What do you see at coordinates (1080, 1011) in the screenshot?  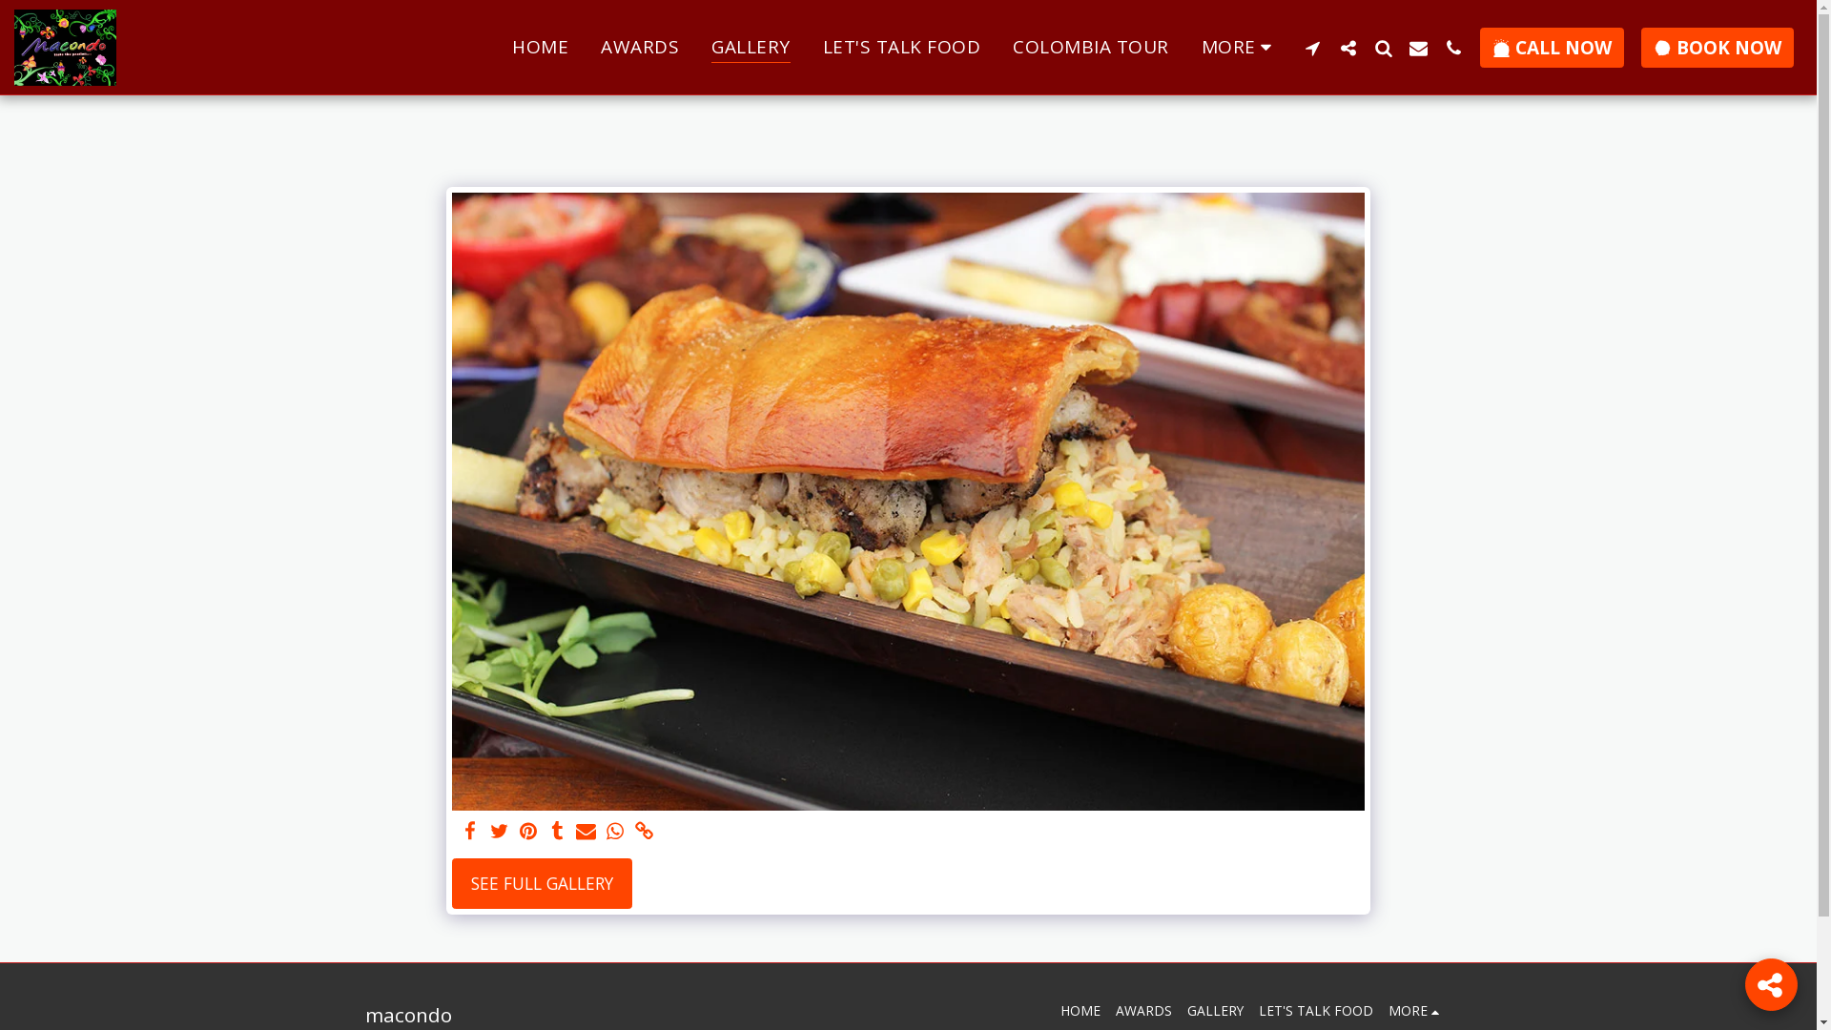 I see `HOME` at bounding box center [1080, 1011].